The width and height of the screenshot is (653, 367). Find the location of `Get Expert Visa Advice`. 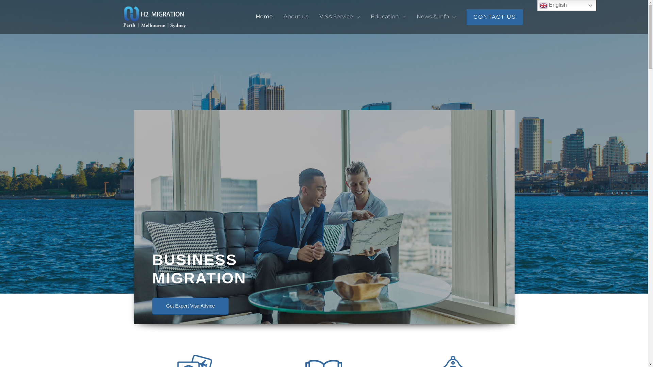

Get Expert Visa Advice is located at coordinates (190, 306).